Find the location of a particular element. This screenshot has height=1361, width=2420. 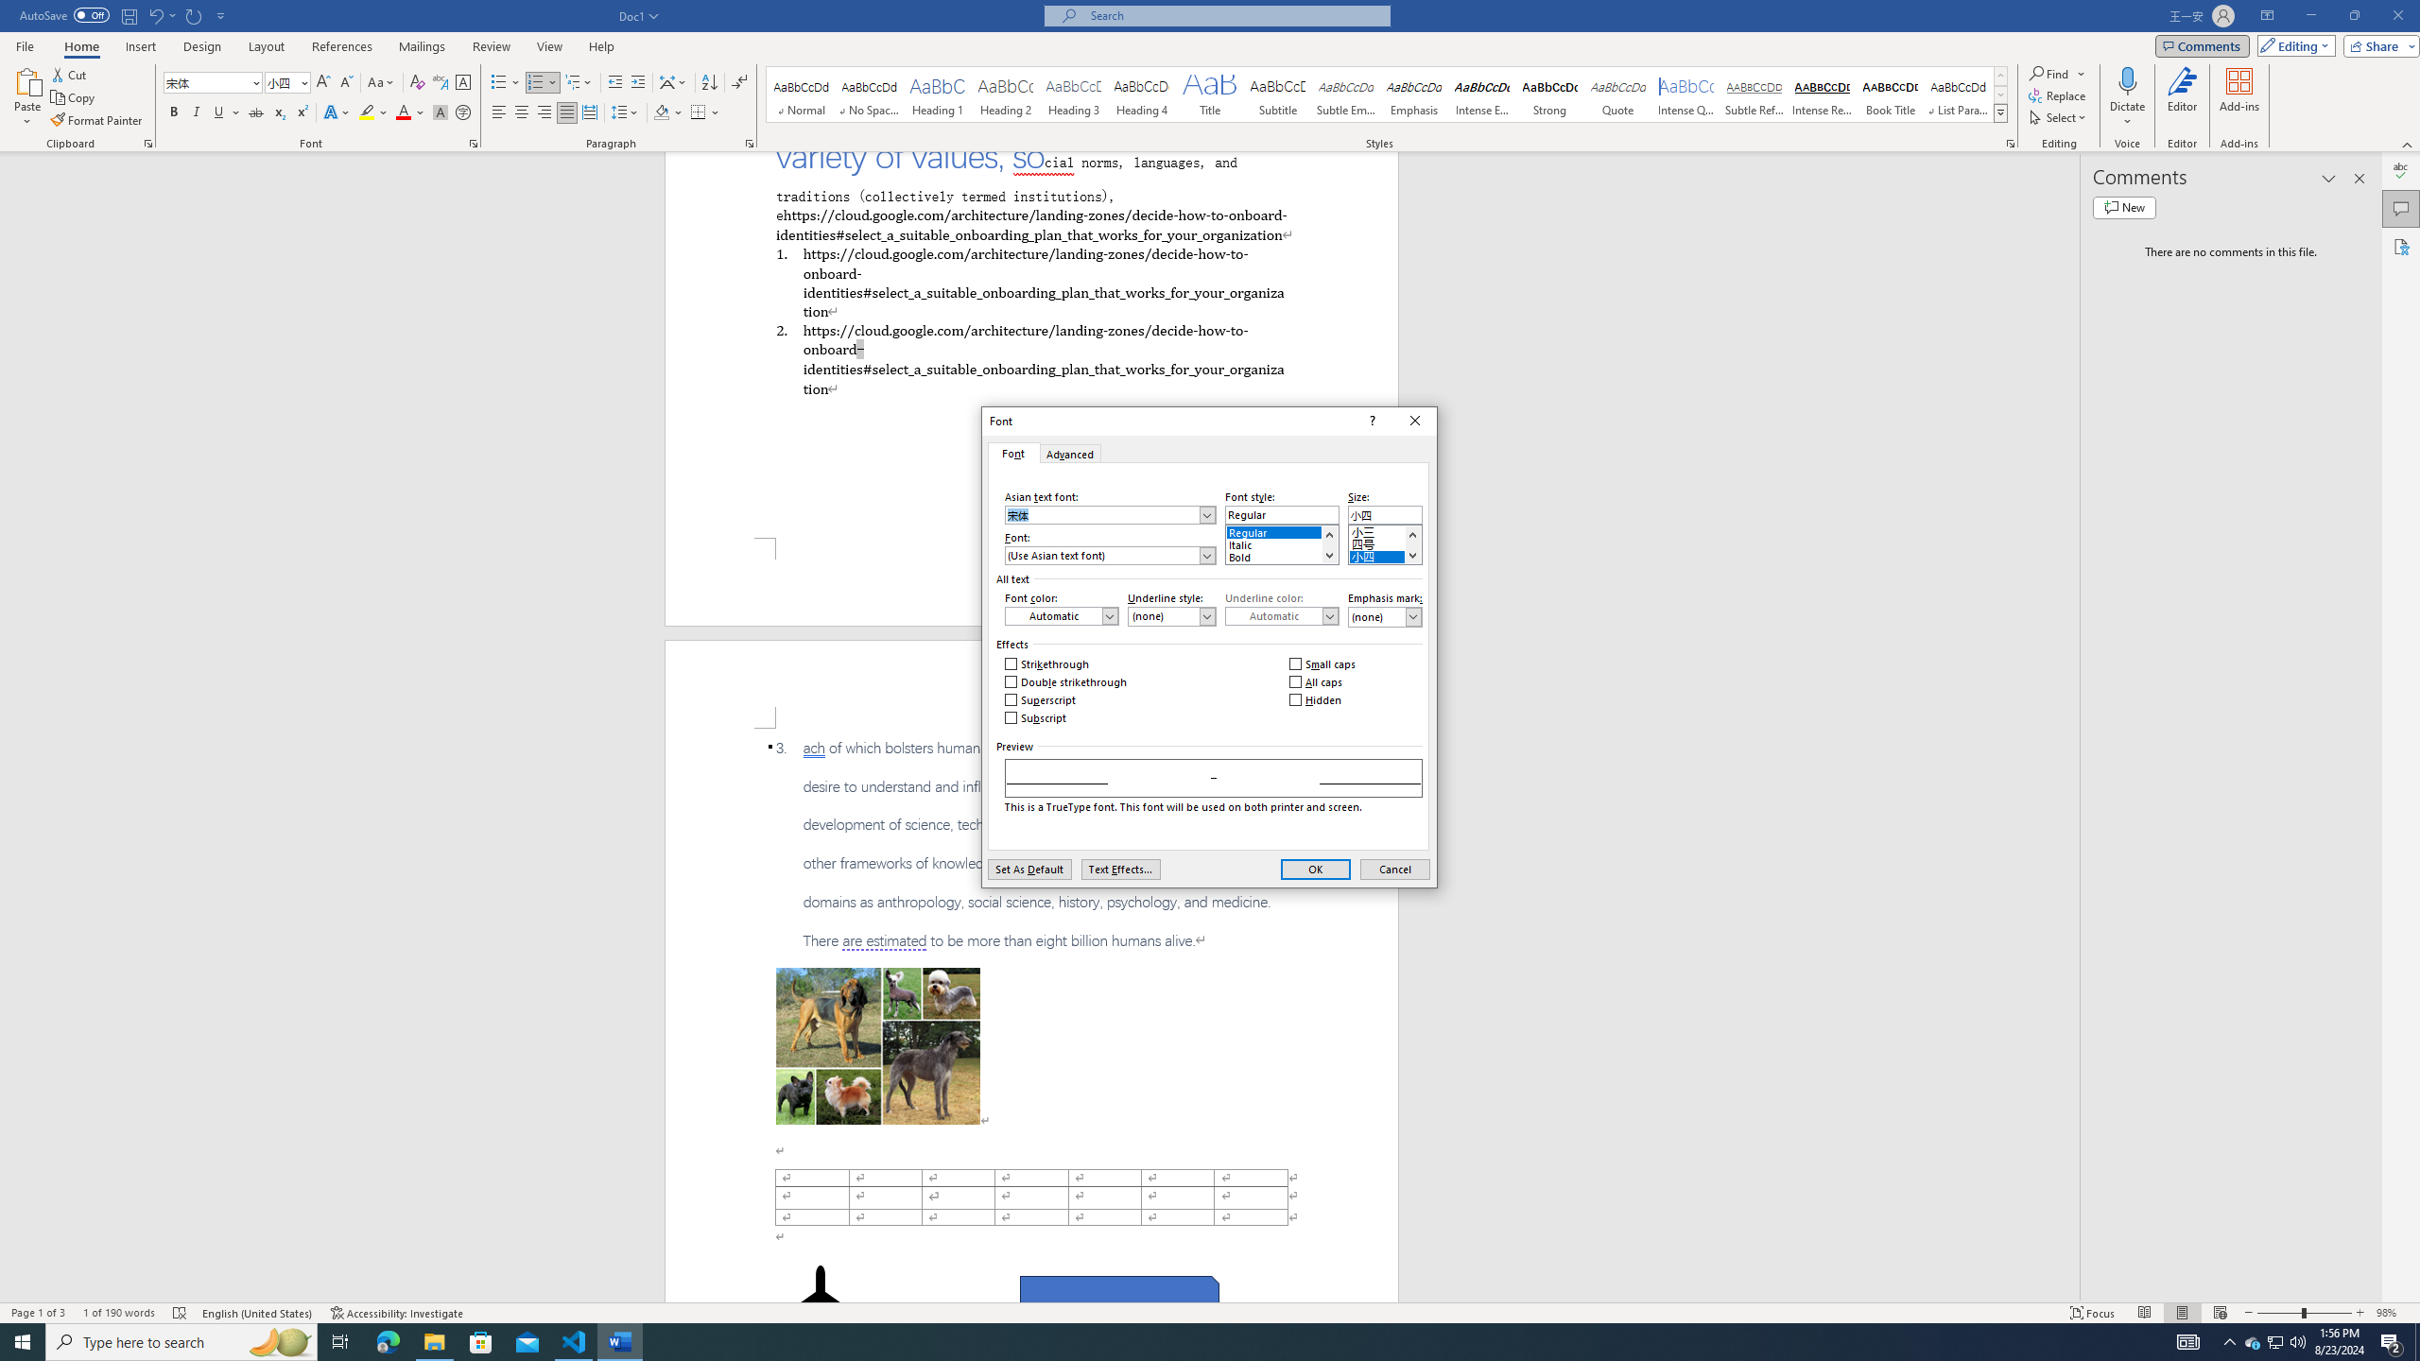

Strikethrough is located at coordinates (1047, 664).